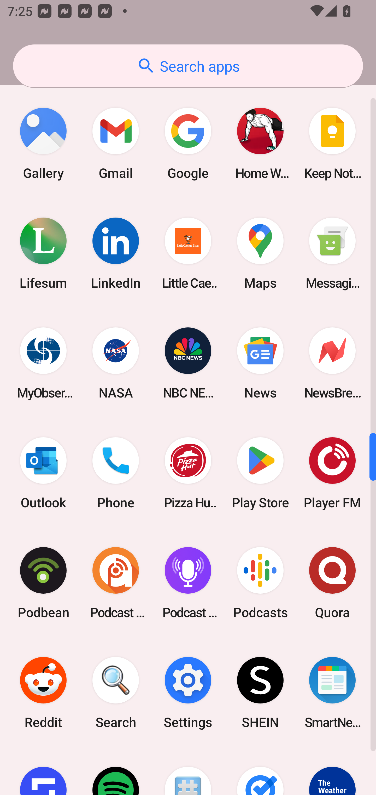  What do you see at coordinates (260, 692) in the screenshot?
I see `SHEIN` at bounding box center [260, 692].